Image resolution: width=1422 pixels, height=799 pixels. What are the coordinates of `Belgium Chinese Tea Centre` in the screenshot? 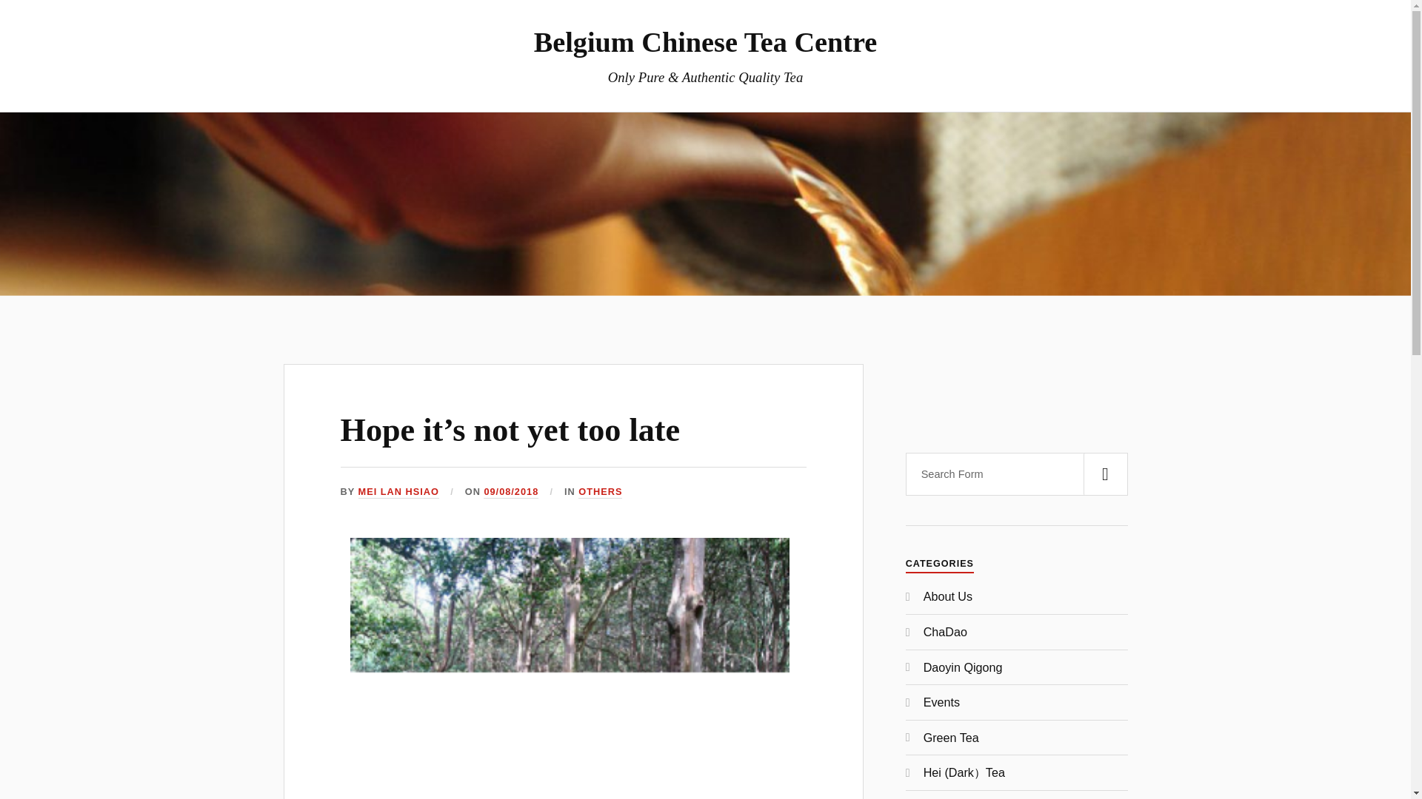 It's located at (705, 41).